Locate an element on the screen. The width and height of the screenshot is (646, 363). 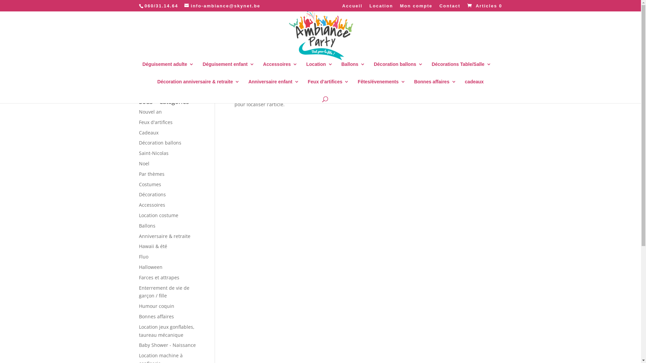
Bonnes affaires is located at coordinates (435, 87).